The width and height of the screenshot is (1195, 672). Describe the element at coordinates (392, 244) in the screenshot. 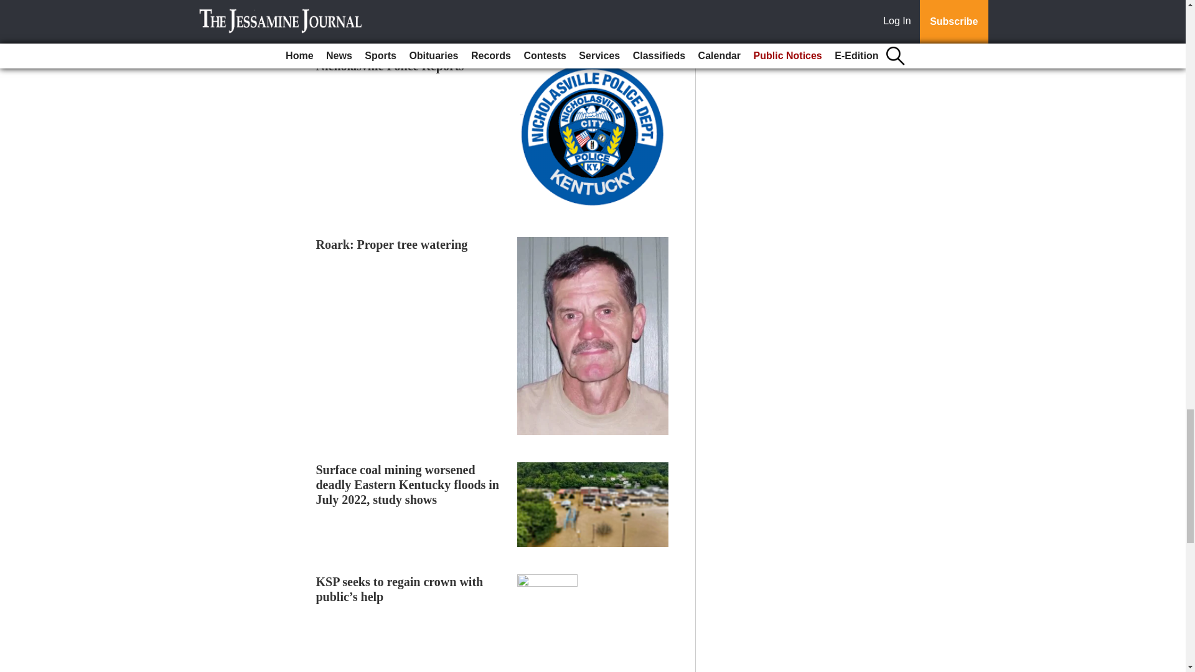

I see `Roark: Proper tree watering` at that location.